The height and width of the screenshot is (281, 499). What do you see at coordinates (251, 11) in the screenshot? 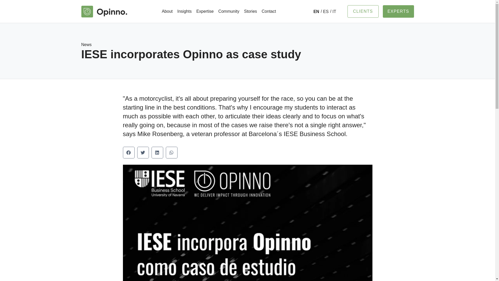
I see `Stories` at bounding box center [251, 11].